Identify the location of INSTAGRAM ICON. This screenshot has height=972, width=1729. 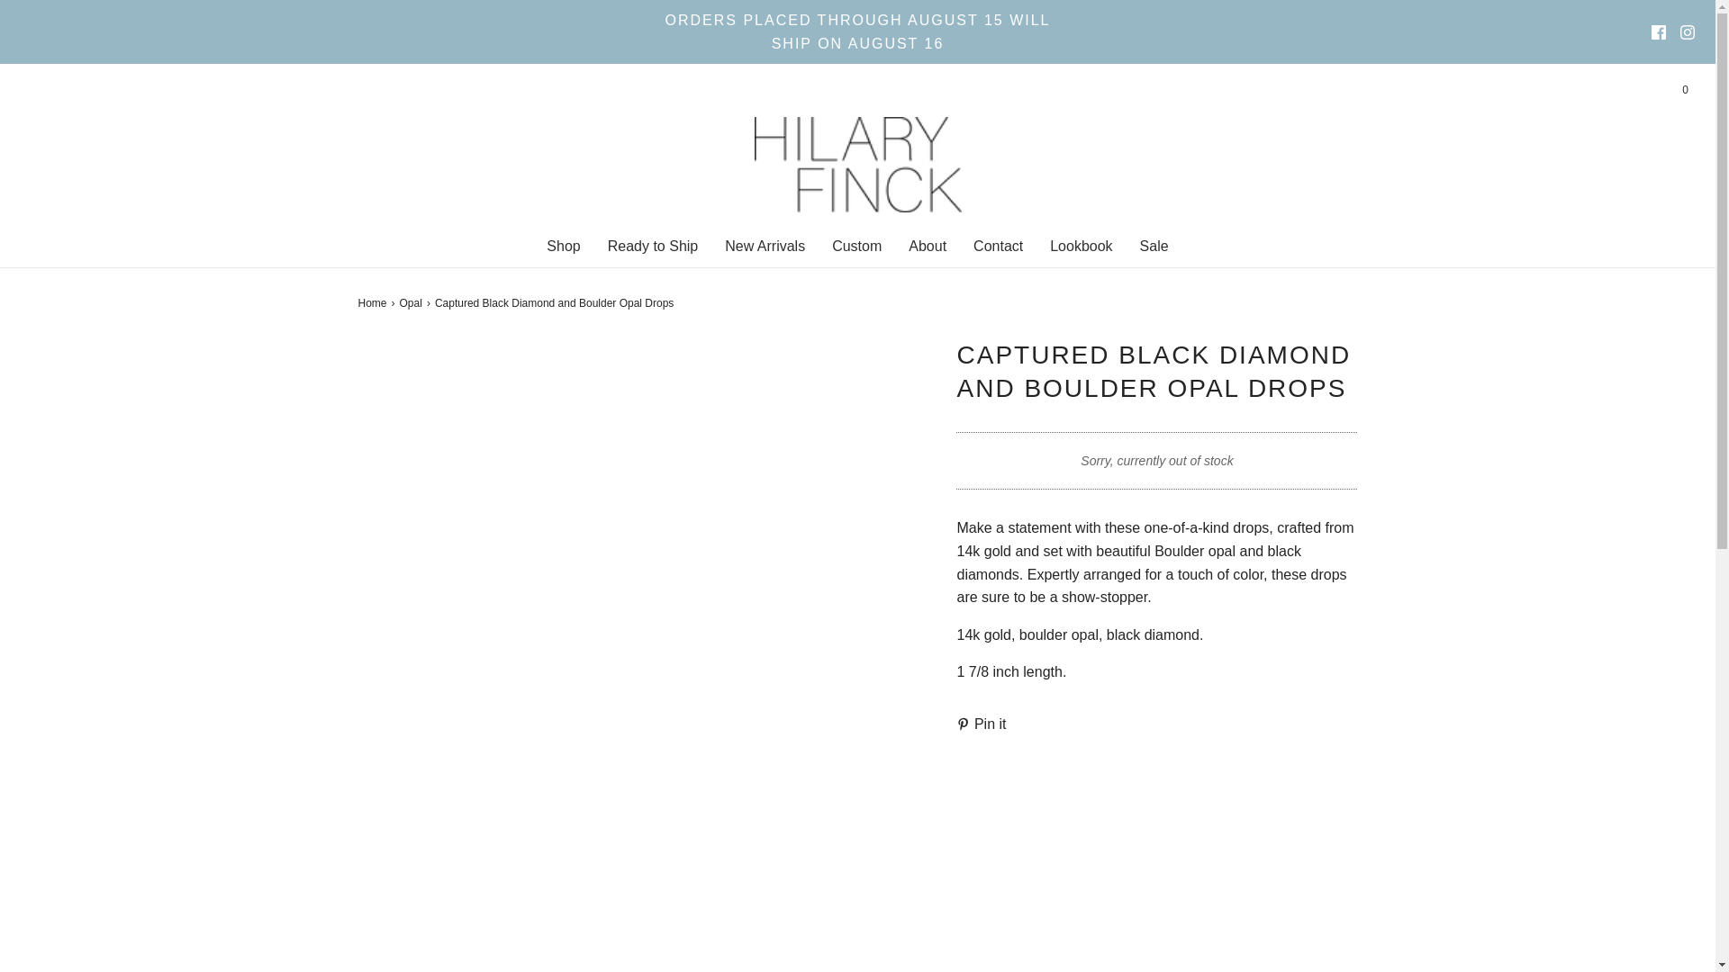
(1688, 32).